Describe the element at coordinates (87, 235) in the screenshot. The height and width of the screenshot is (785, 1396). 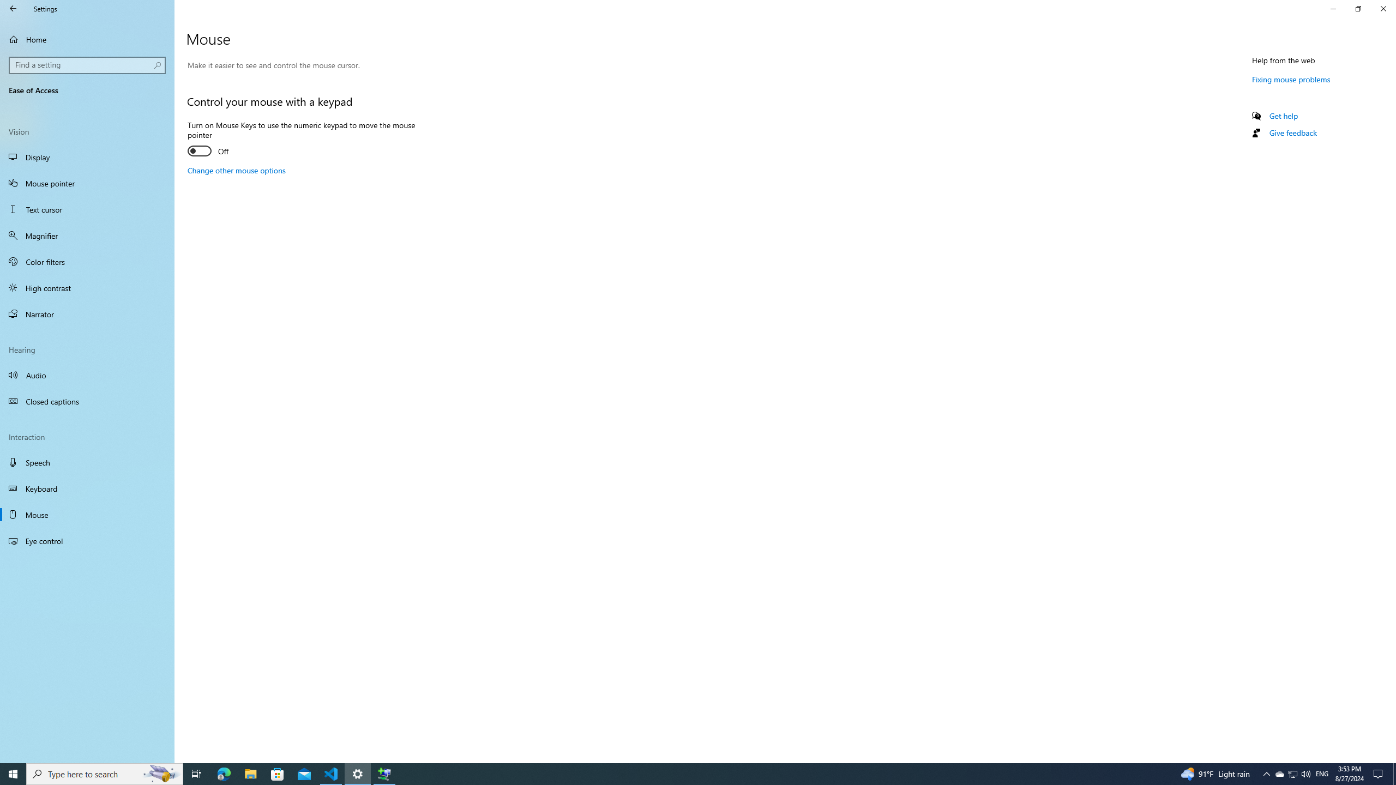
I see `Magnifier` at that location.